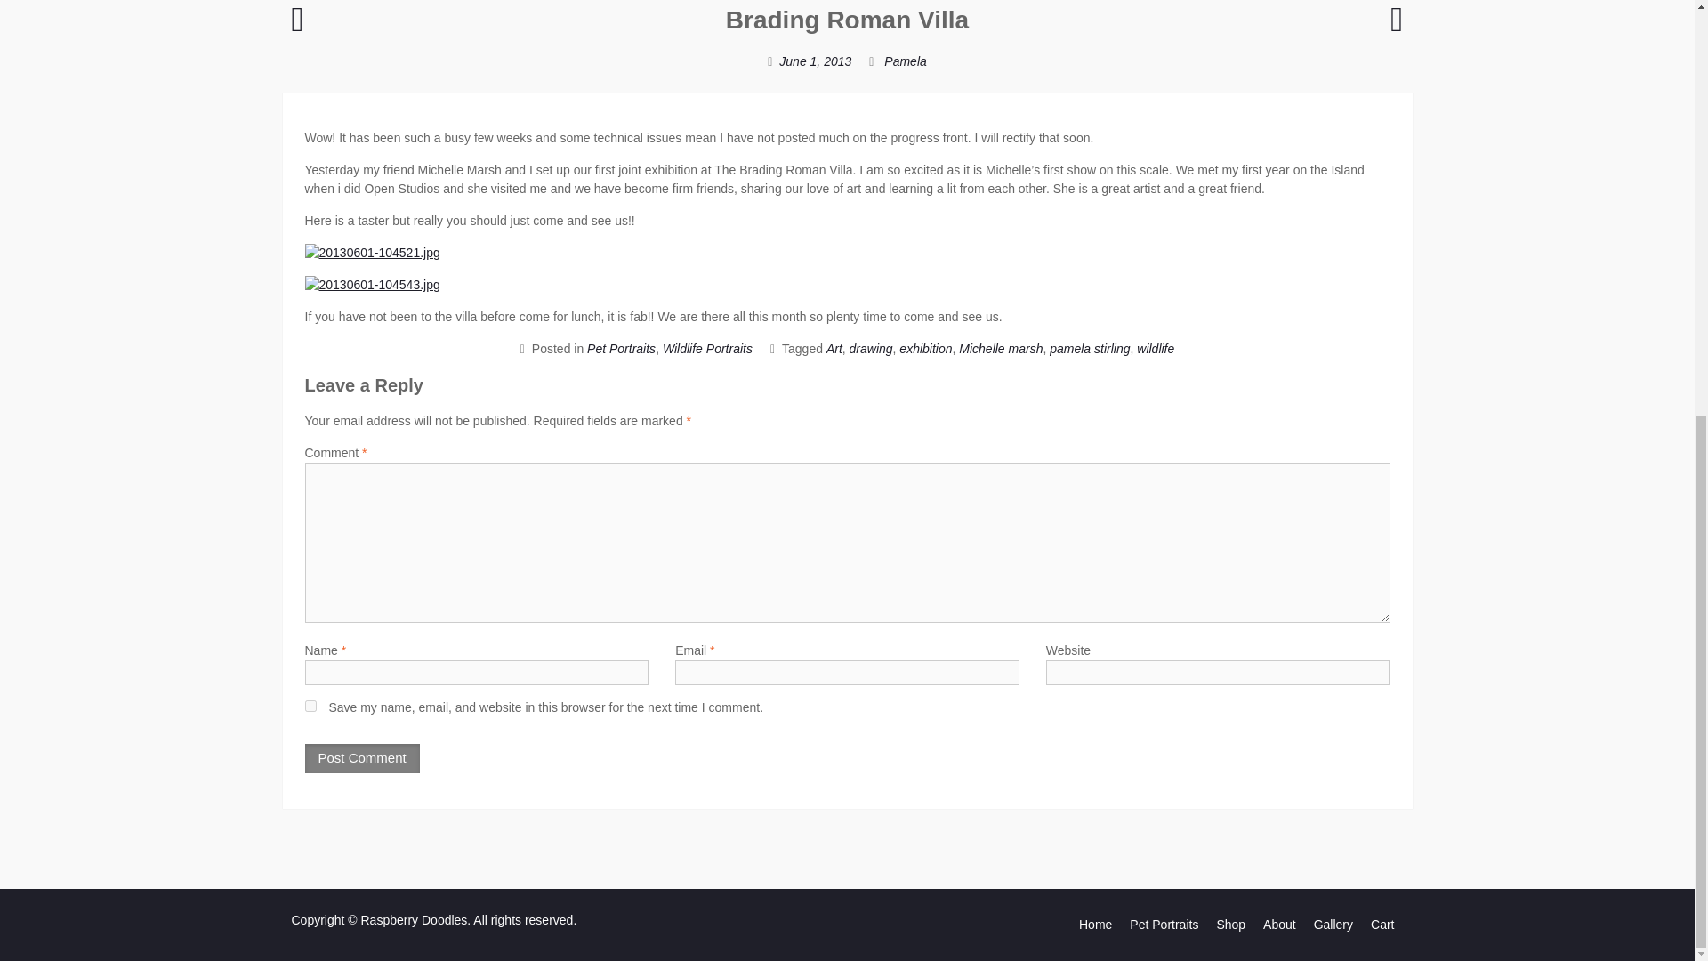 The height and width of the screenshot is (961, 1708). What do you see at coordinates (815, 61) in the screenshot?
I see `June 1, 2013` at bounding box center [815, 61].